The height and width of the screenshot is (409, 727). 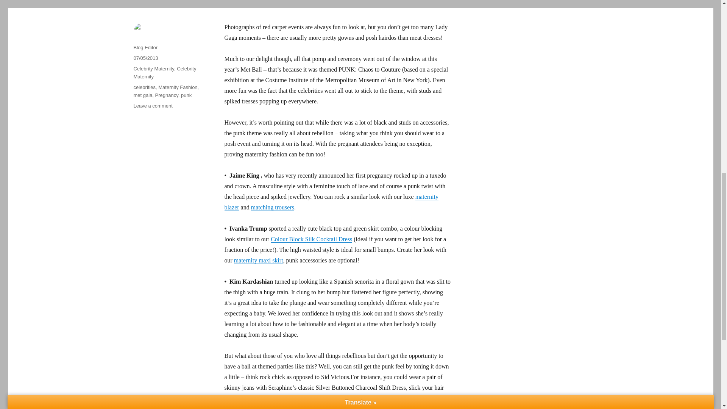 What do you see at coordinates (331, 202) in the screenshot?
I see `Maternity Suits` at bounding box center [331, 202].